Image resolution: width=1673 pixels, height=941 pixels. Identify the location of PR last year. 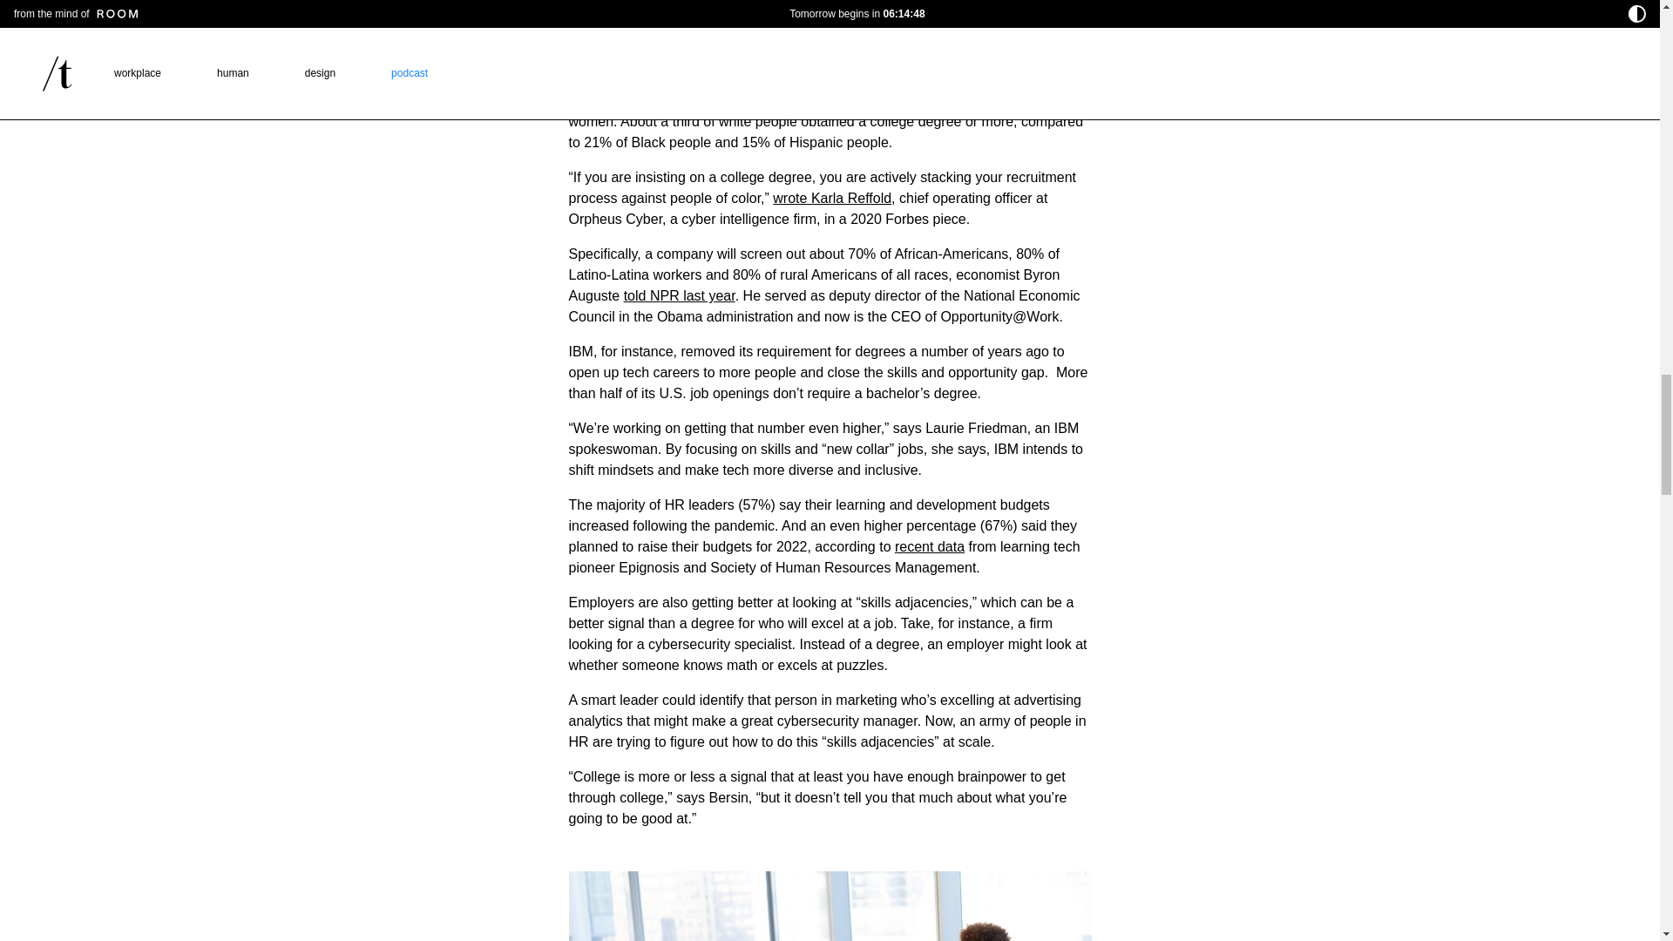
(696, 294).